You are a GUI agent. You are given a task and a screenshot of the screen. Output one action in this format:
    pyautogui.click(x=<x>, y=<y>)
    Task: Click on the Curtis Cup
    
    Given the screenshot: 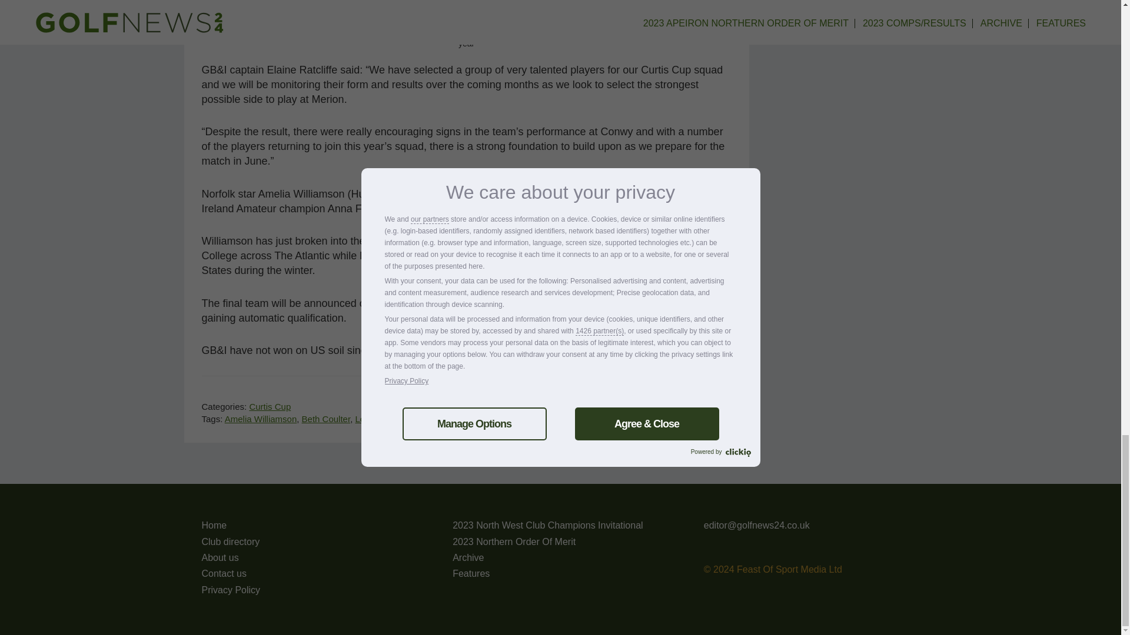 What is the action you would take?
    pyautogui.click(x=270, y=406)
    